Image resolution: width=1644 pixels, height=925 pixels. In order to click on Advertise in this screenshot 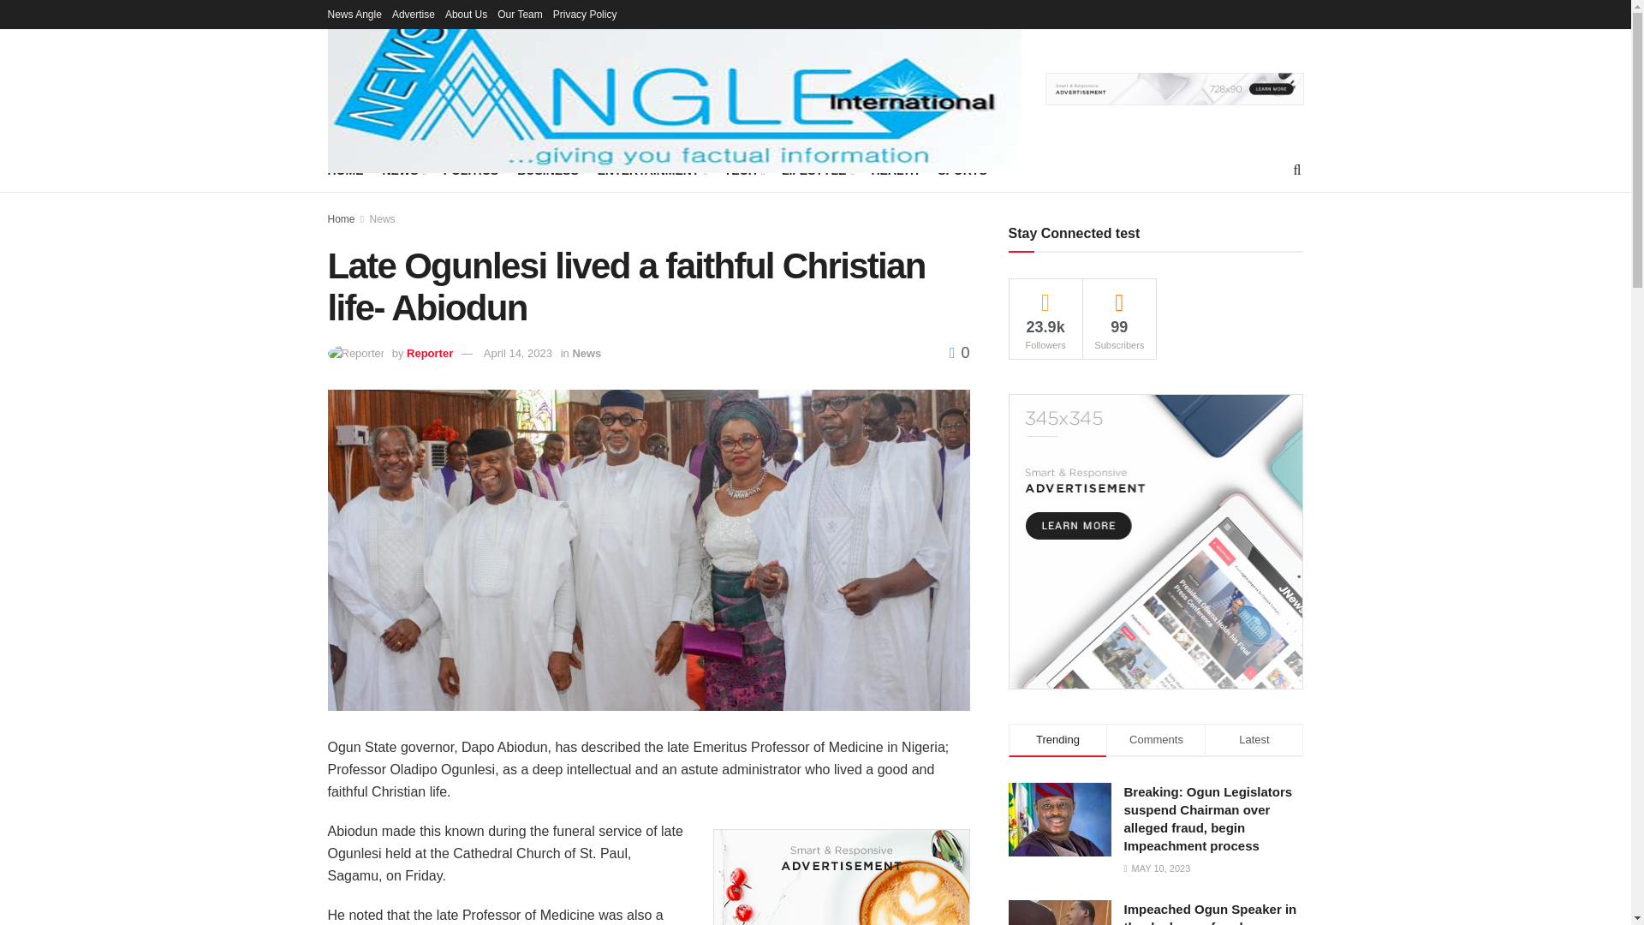, I will do `click(414, 14)`.